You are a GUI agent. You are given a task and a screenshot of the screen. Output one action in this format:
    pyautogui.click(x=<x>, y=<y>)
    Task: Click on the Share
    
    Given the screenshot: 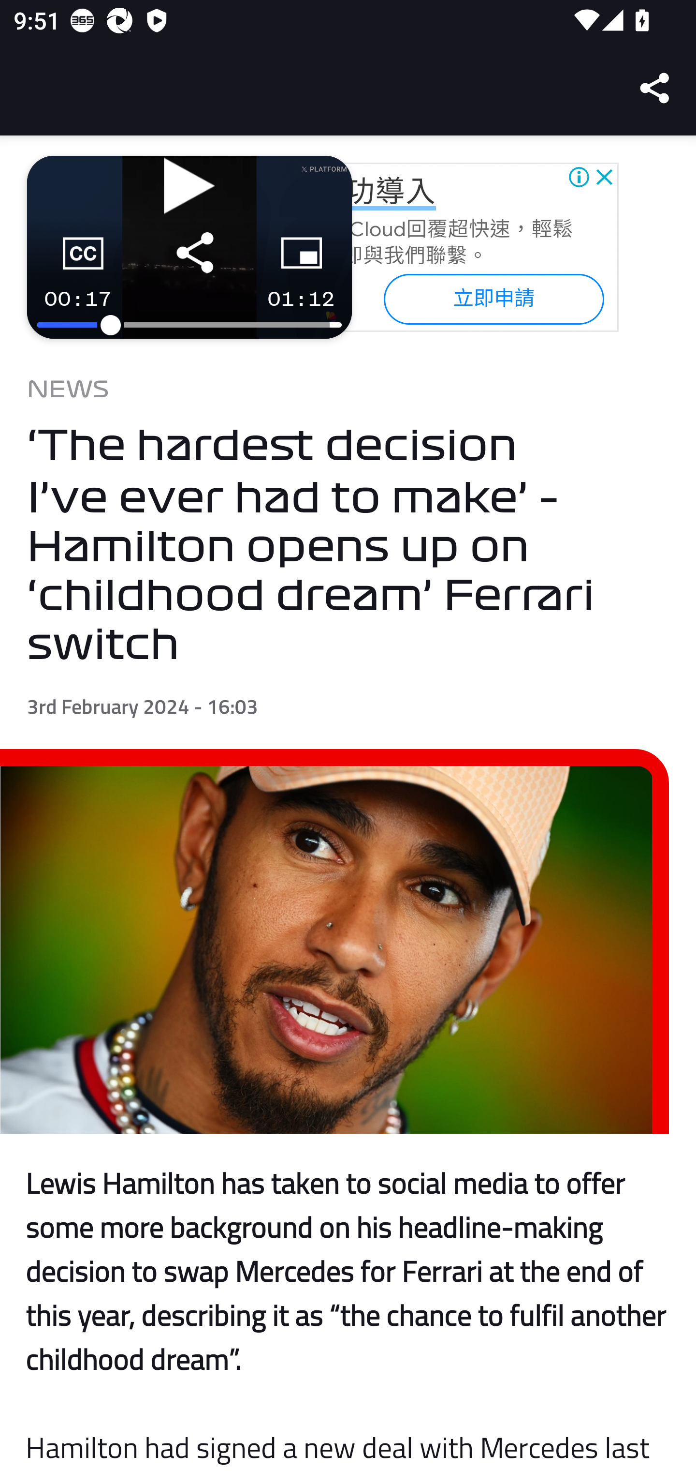 What is the action you would take?
    pyautogui.click(x=655, y=88)
    